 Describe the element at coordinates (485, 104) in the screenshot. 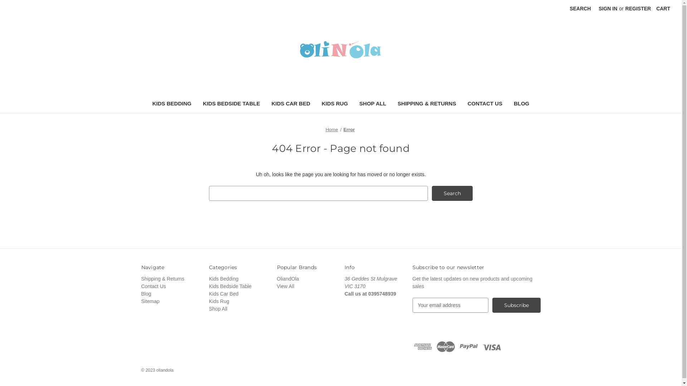

I see `CONTACT US` at that location.